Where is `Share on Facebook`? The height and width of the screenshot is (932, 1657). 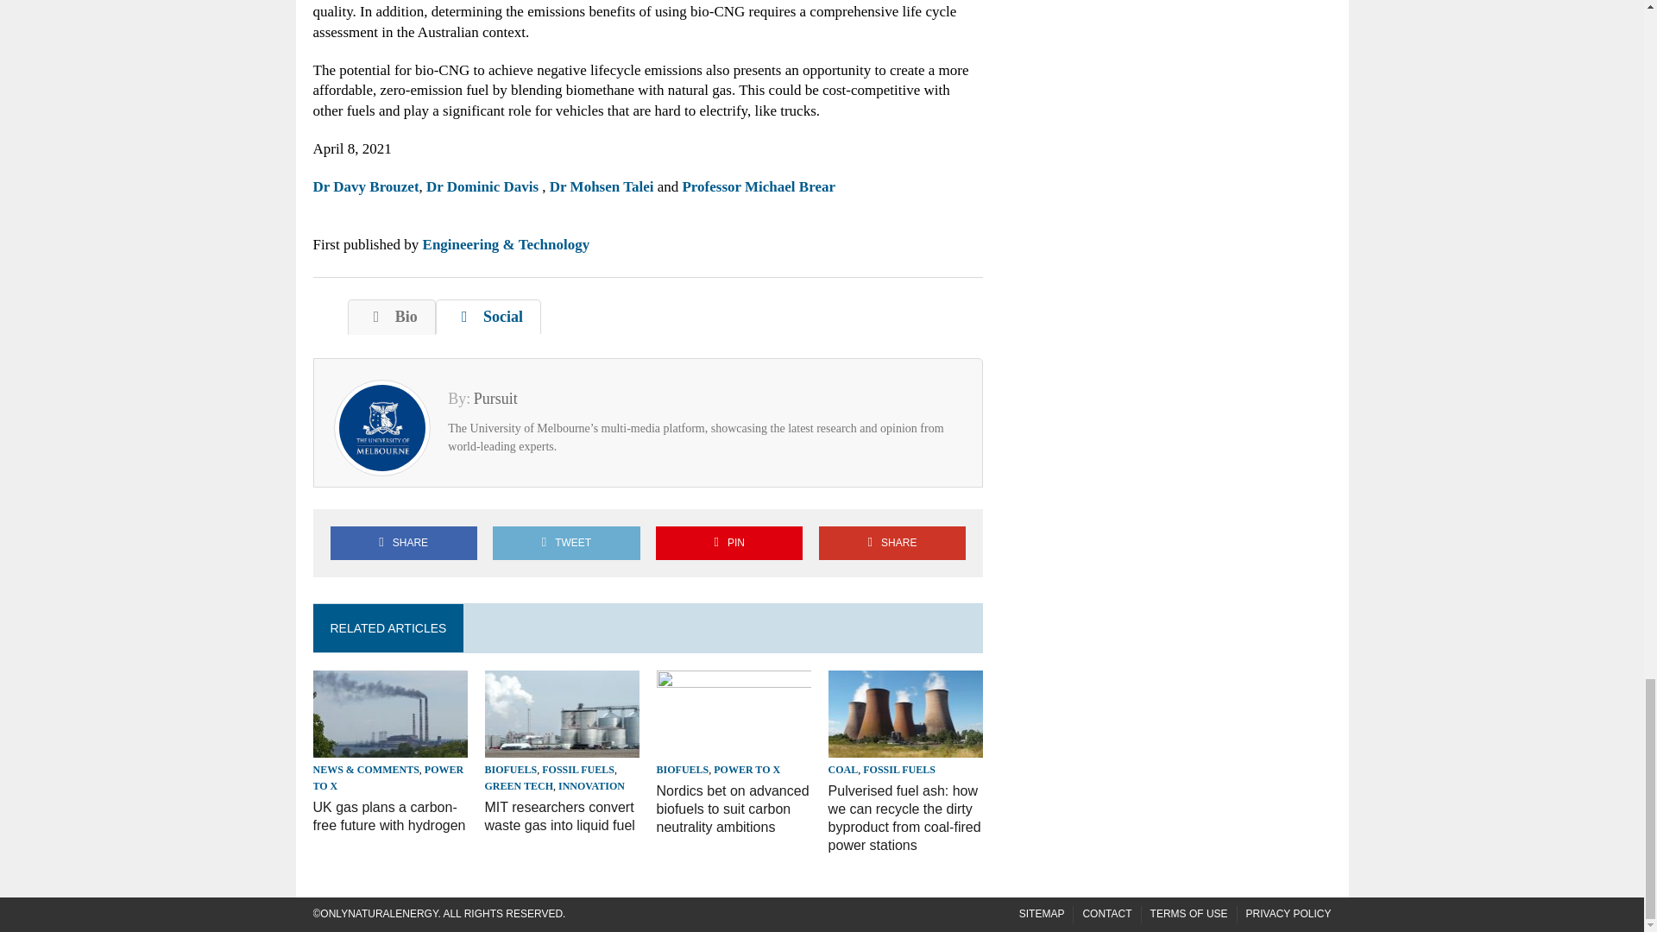
Share on Facebook is located at coordinates (403, 544).